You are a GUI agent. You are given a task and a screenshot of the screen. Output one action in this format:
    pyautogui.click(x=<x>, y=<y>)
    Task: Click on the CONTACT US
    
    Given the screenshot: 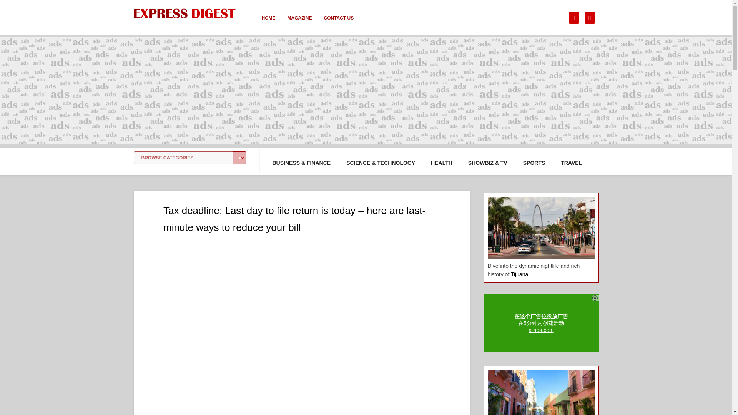 What is the action you would take?
    pyautogui.click(x=338, y=23)
    